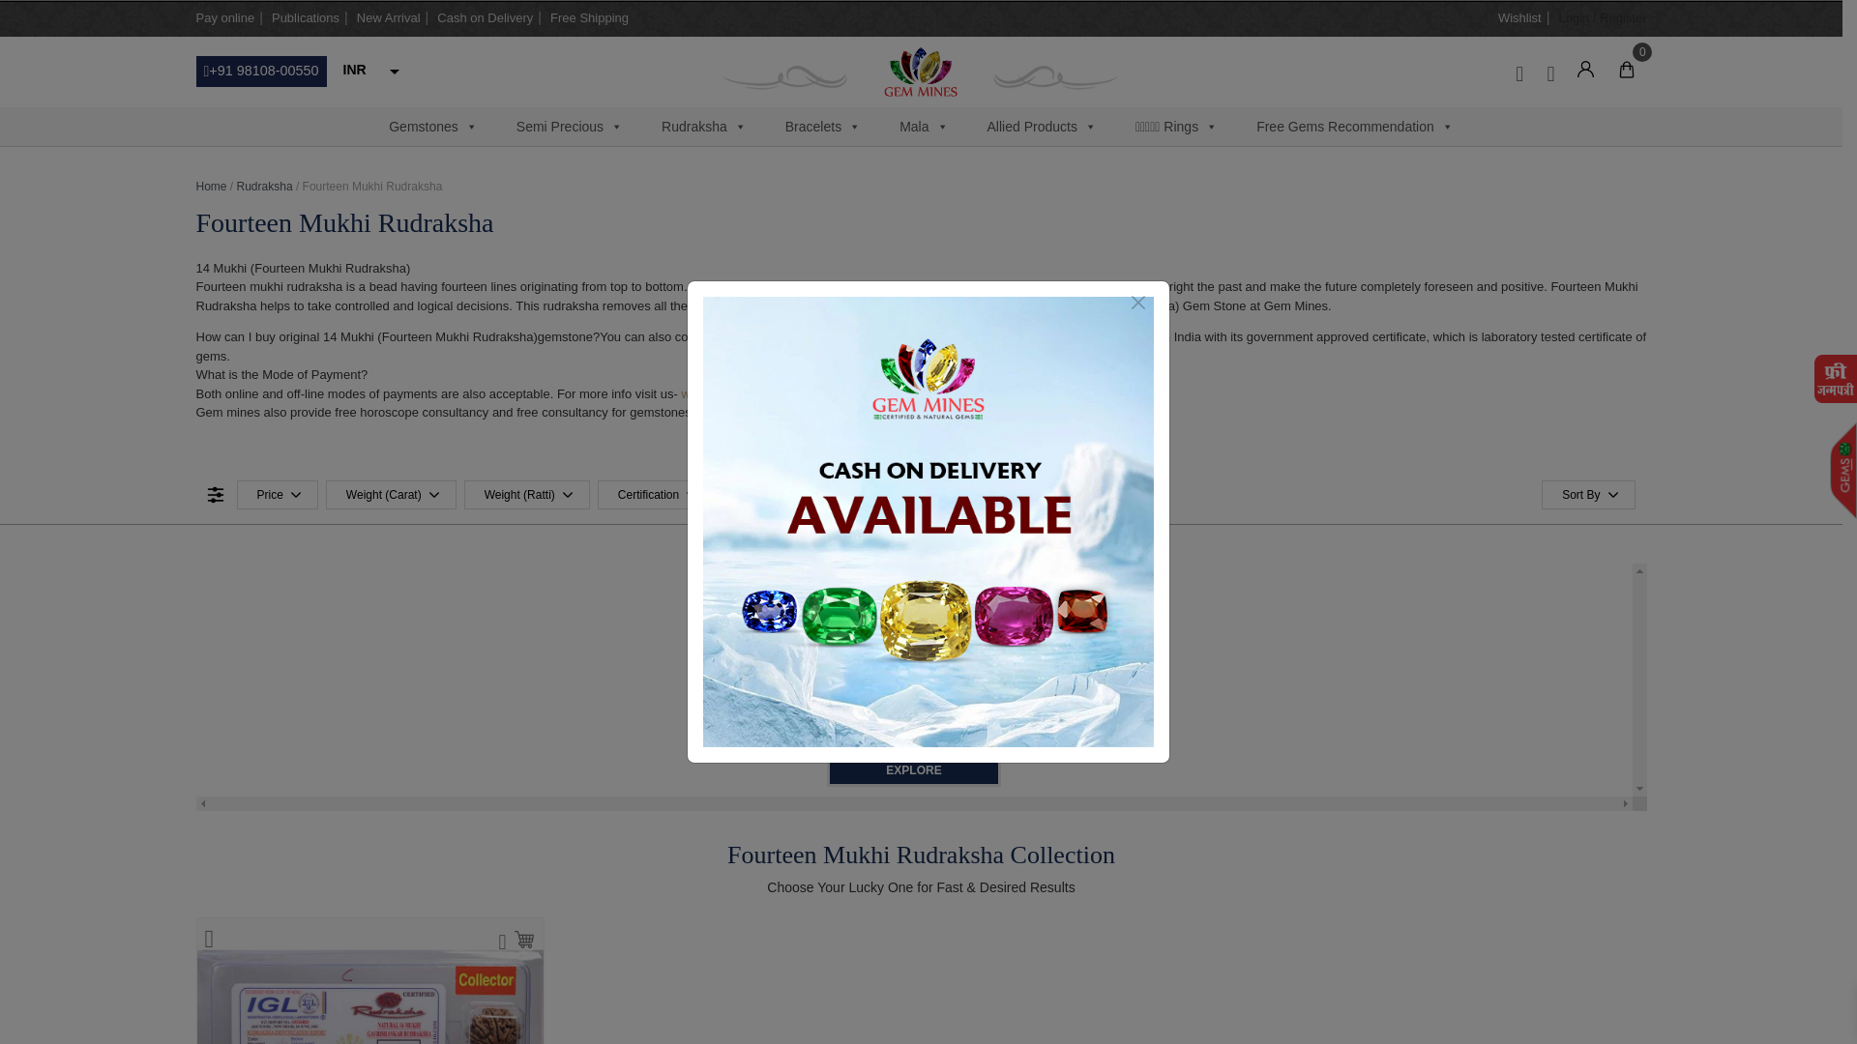 The image size is (1857, 1044). Describe the element at coordinates (1519, 17) in the screenshot. I see `Wishlist` at that location.